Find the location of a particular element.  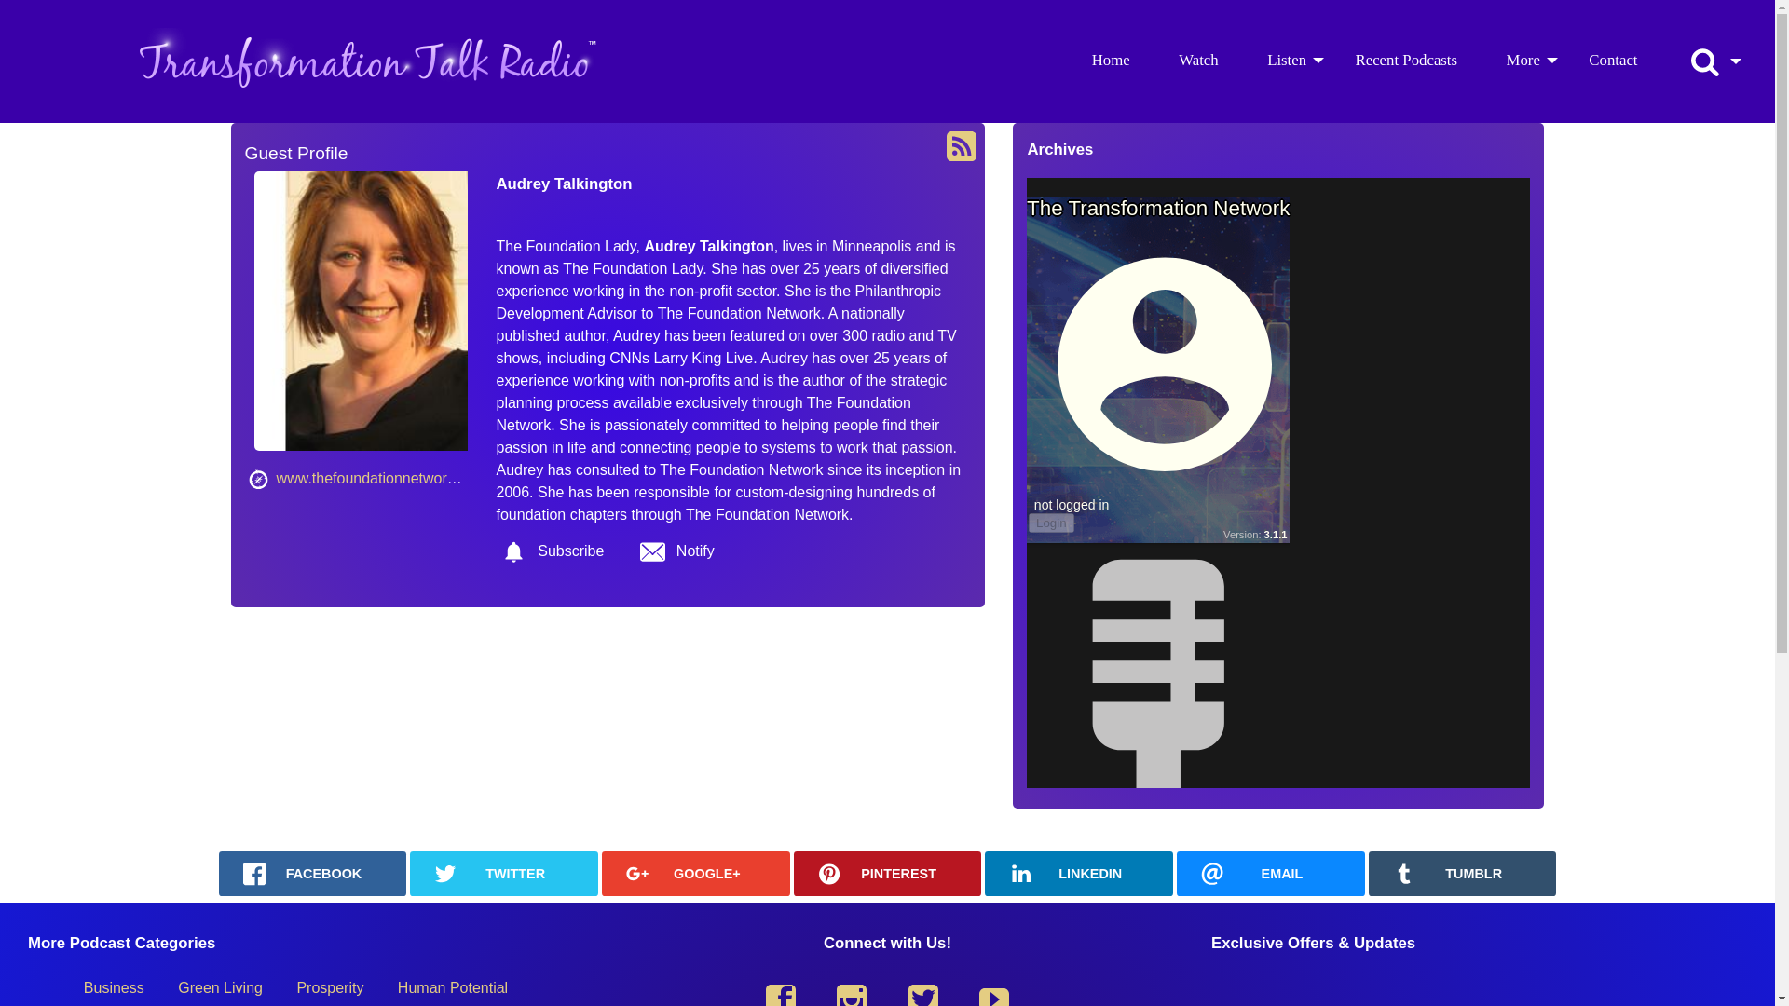

Home is located at coordinates (1111, 61).